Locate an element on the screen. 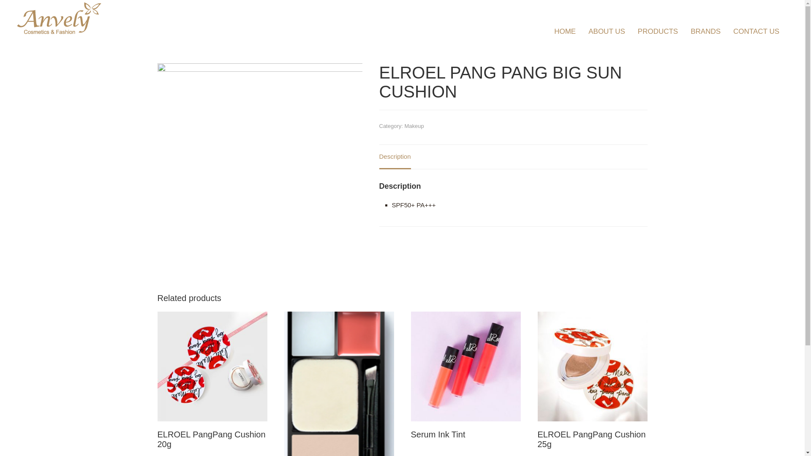 The height and width of the screenshot is (456, 811). Serum Ink Tint is located at coordinates (465, 380).